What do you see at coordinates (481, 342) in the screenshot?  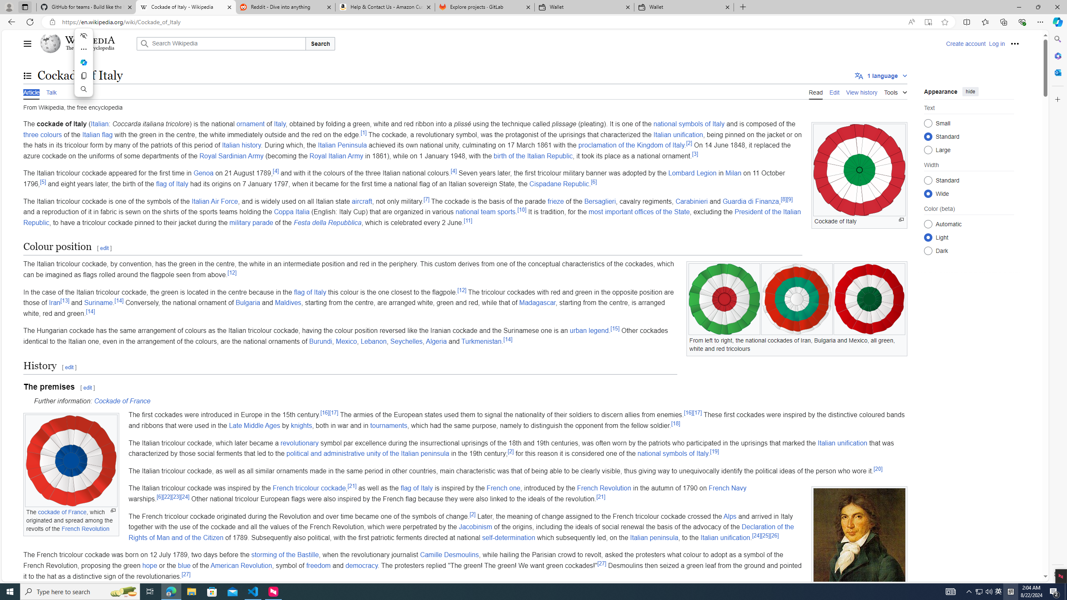 I see `Turkmenistan` at bounding box center [481, 342].